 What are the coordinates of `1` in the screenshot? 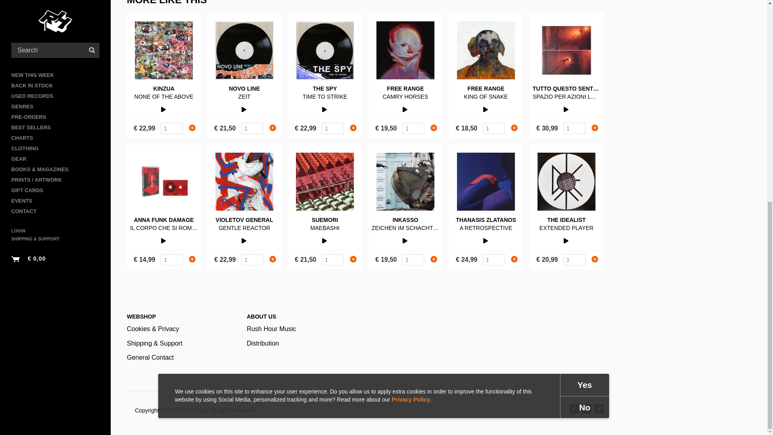 It's located at (333, 128).